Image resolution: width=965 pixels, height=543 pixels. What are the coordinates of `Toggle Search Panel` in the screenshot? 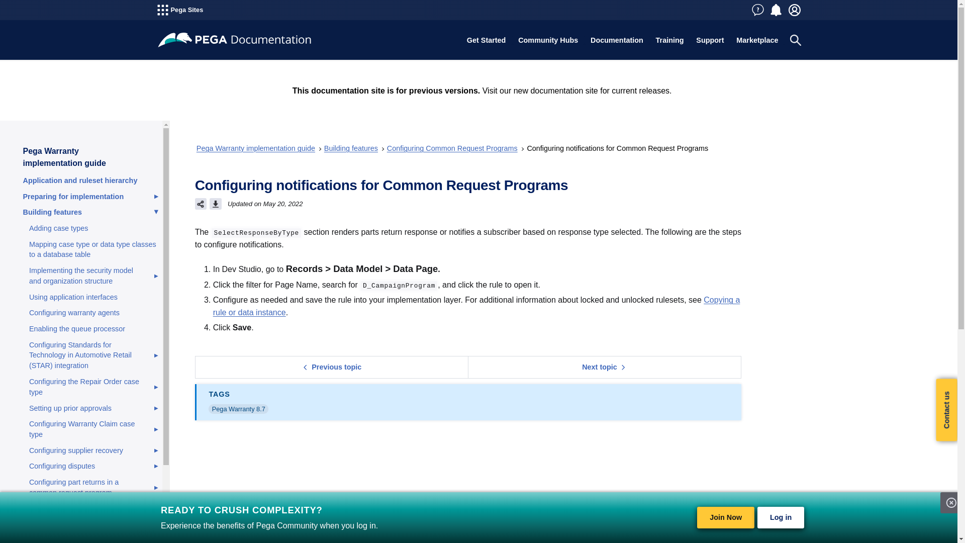 It's located at (795, 40).